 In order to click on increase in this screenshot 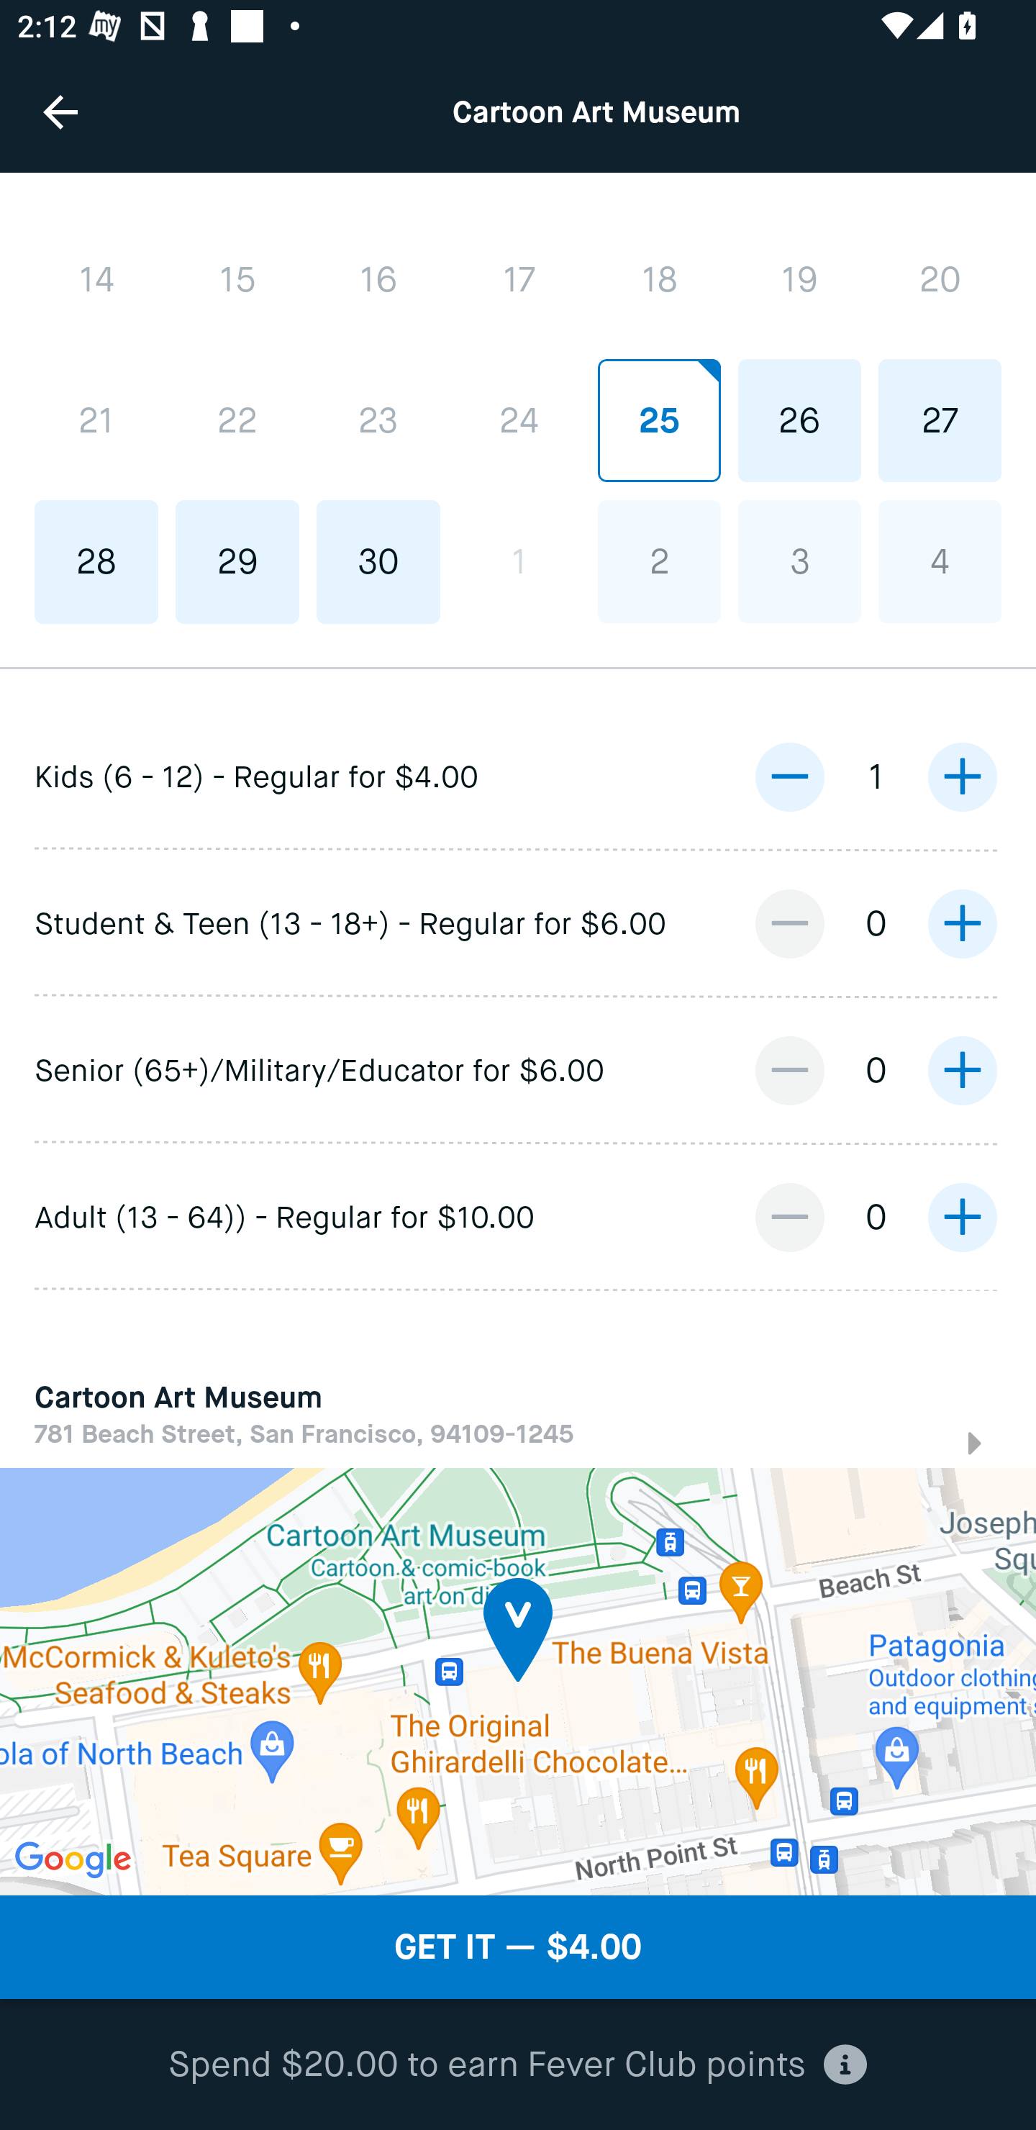, I will do `click(962, 923)`.